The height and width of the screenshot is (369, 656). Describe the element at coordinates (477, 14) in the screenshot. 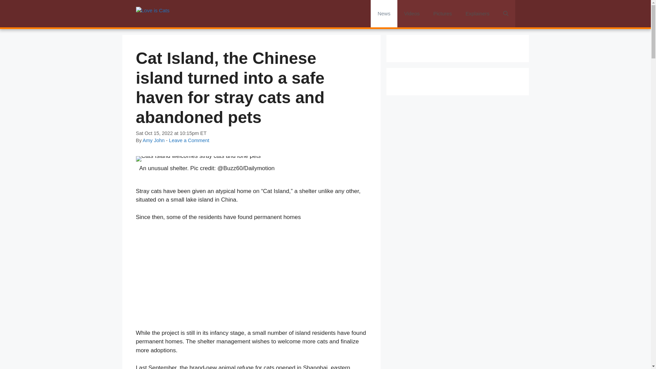

I see `Explainers` at that location.